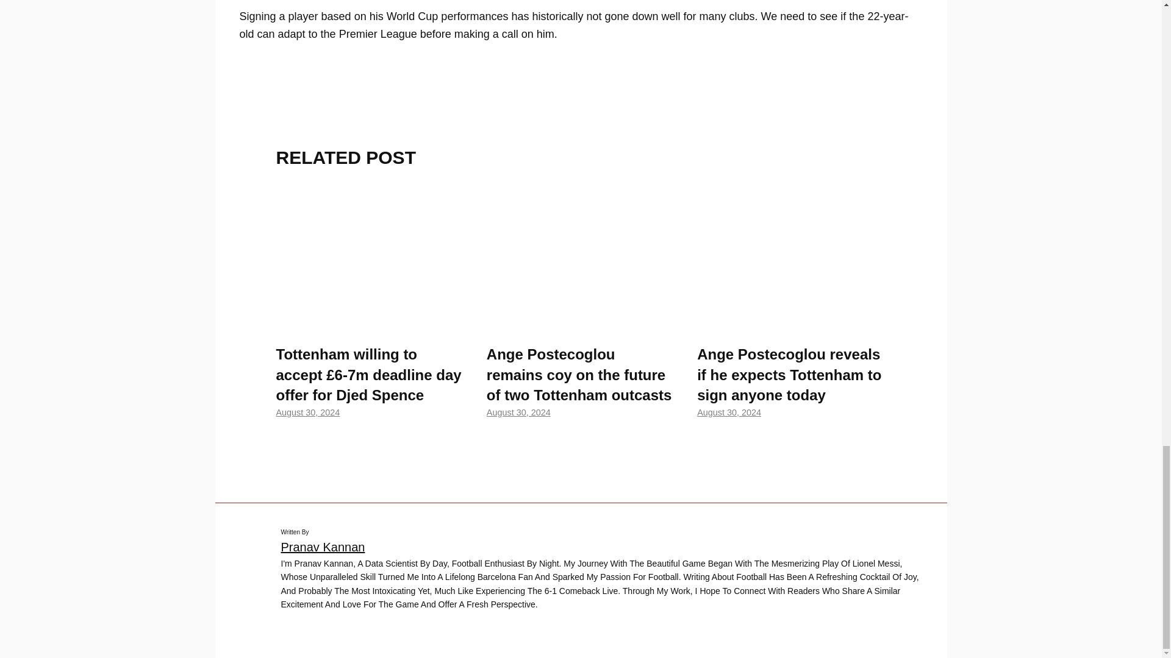 Image resolution: width=1171 pixels, height=658 pixels. Describe the element at coordinates (729, 412) in the screenshot. I see `6:19 pm` at that location.